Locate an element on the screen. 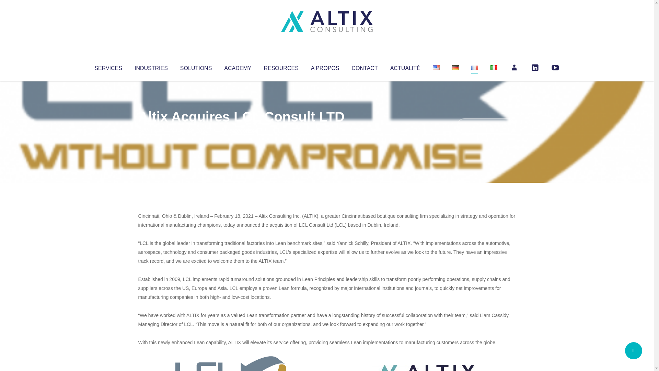 Image resolution: width=659 pixels, height=371 pixels. Uncategorized is located at coordinates (240, 131).